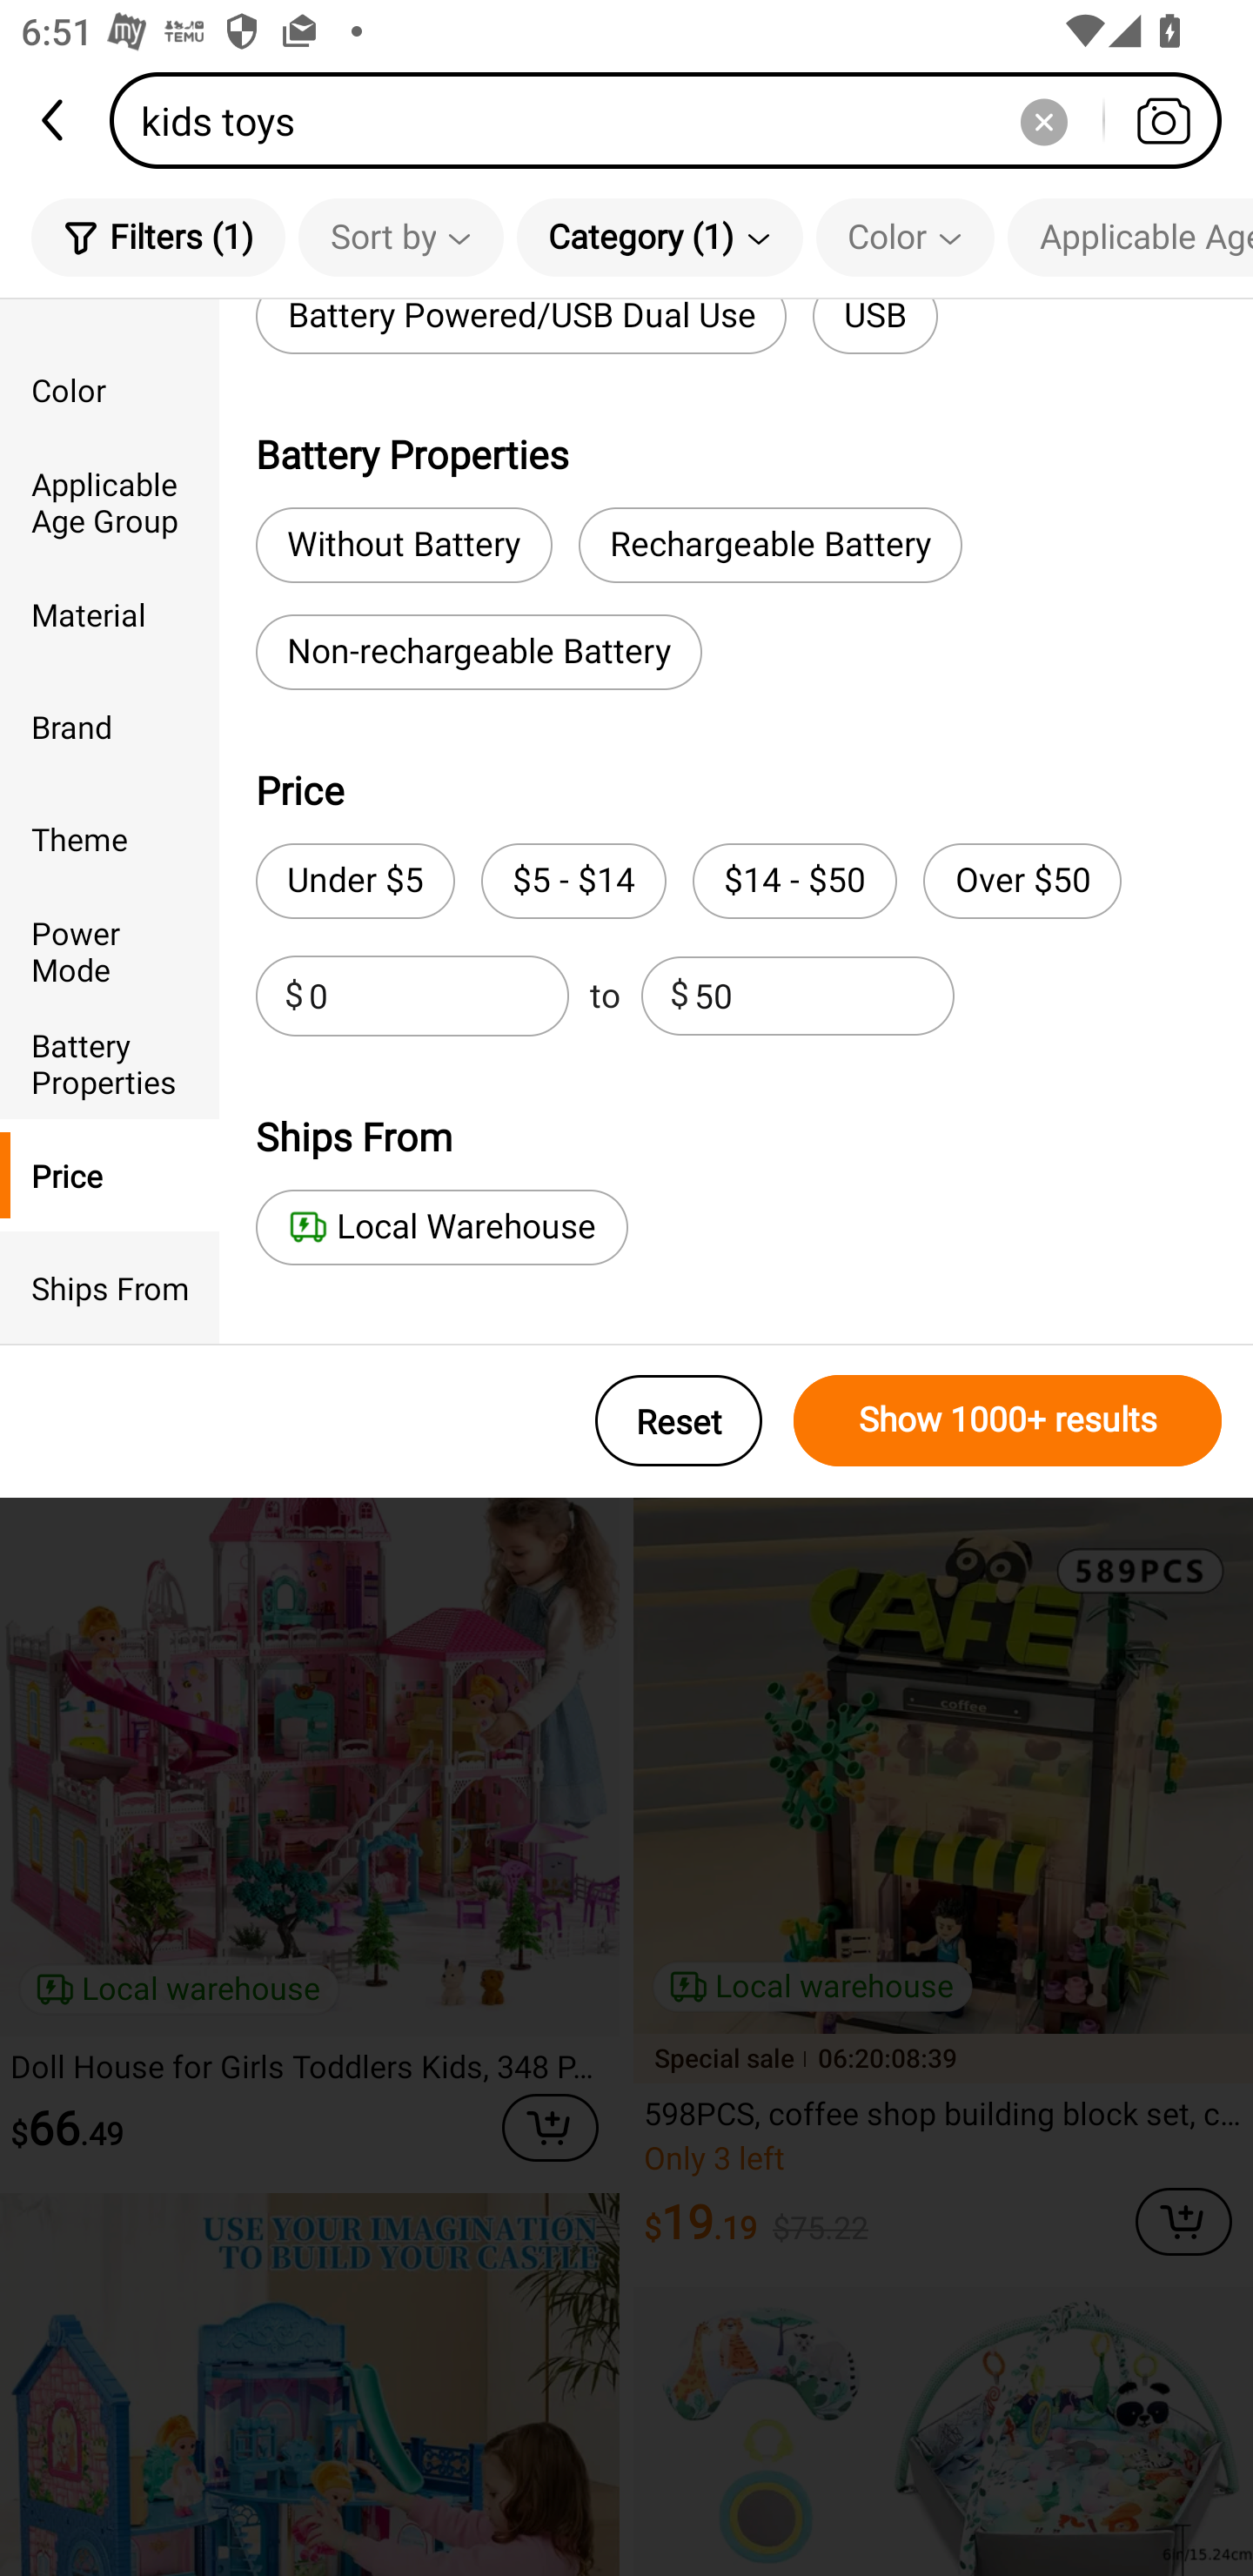 The height and width of the screenshot is (2576, 1253). What do you see at coordinates (1043, 120) in the screenshot?
I see `Delete search history` at bounding box center [1043, 120].